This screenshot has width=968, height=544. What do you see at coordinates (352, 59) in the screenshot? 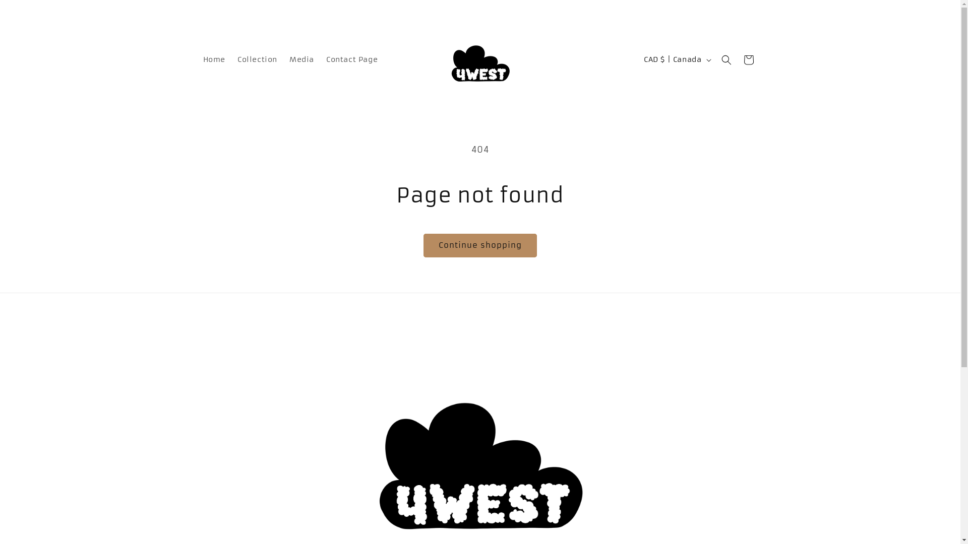
I see `Contact Page` at bounding box center [352, 59].